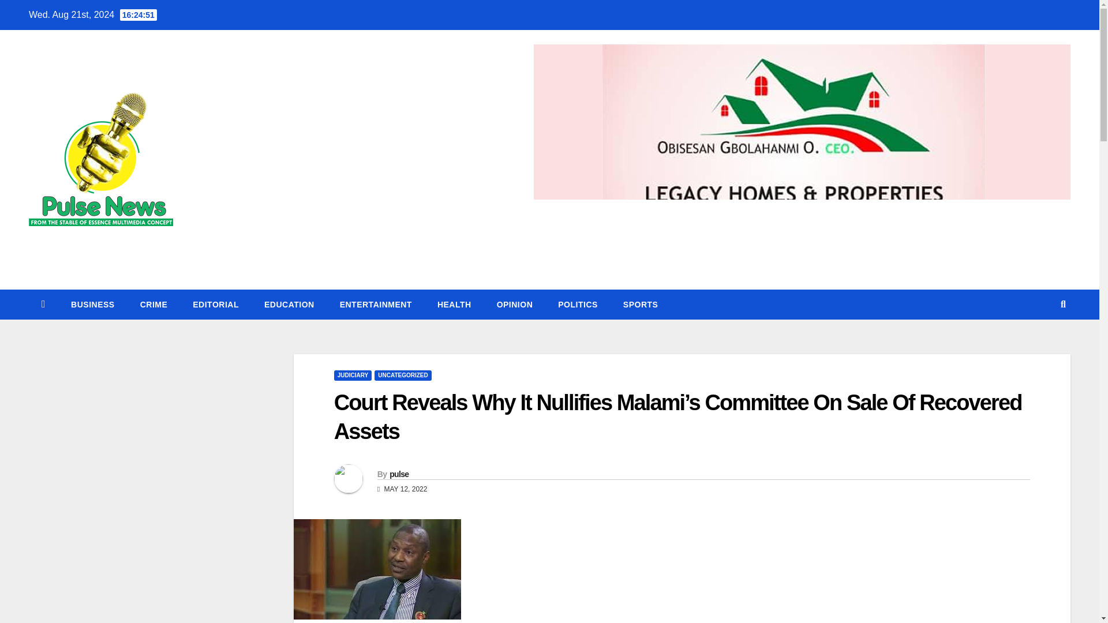 The height and width of the screenshot is (623, 1108). Describe the element at coordinates (154, 305) in the screenshot. I see `Crime` at that location.